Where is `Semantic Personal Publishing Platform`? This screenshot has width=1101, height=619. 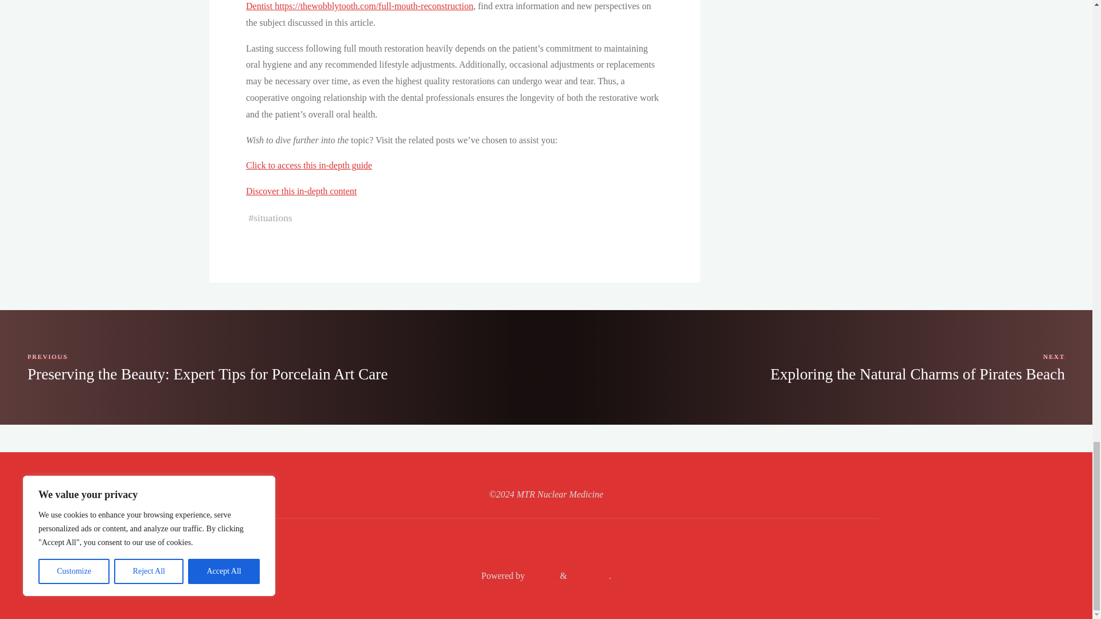
Semantic Personal Publishing Platform is located at coordinates (588, 575).